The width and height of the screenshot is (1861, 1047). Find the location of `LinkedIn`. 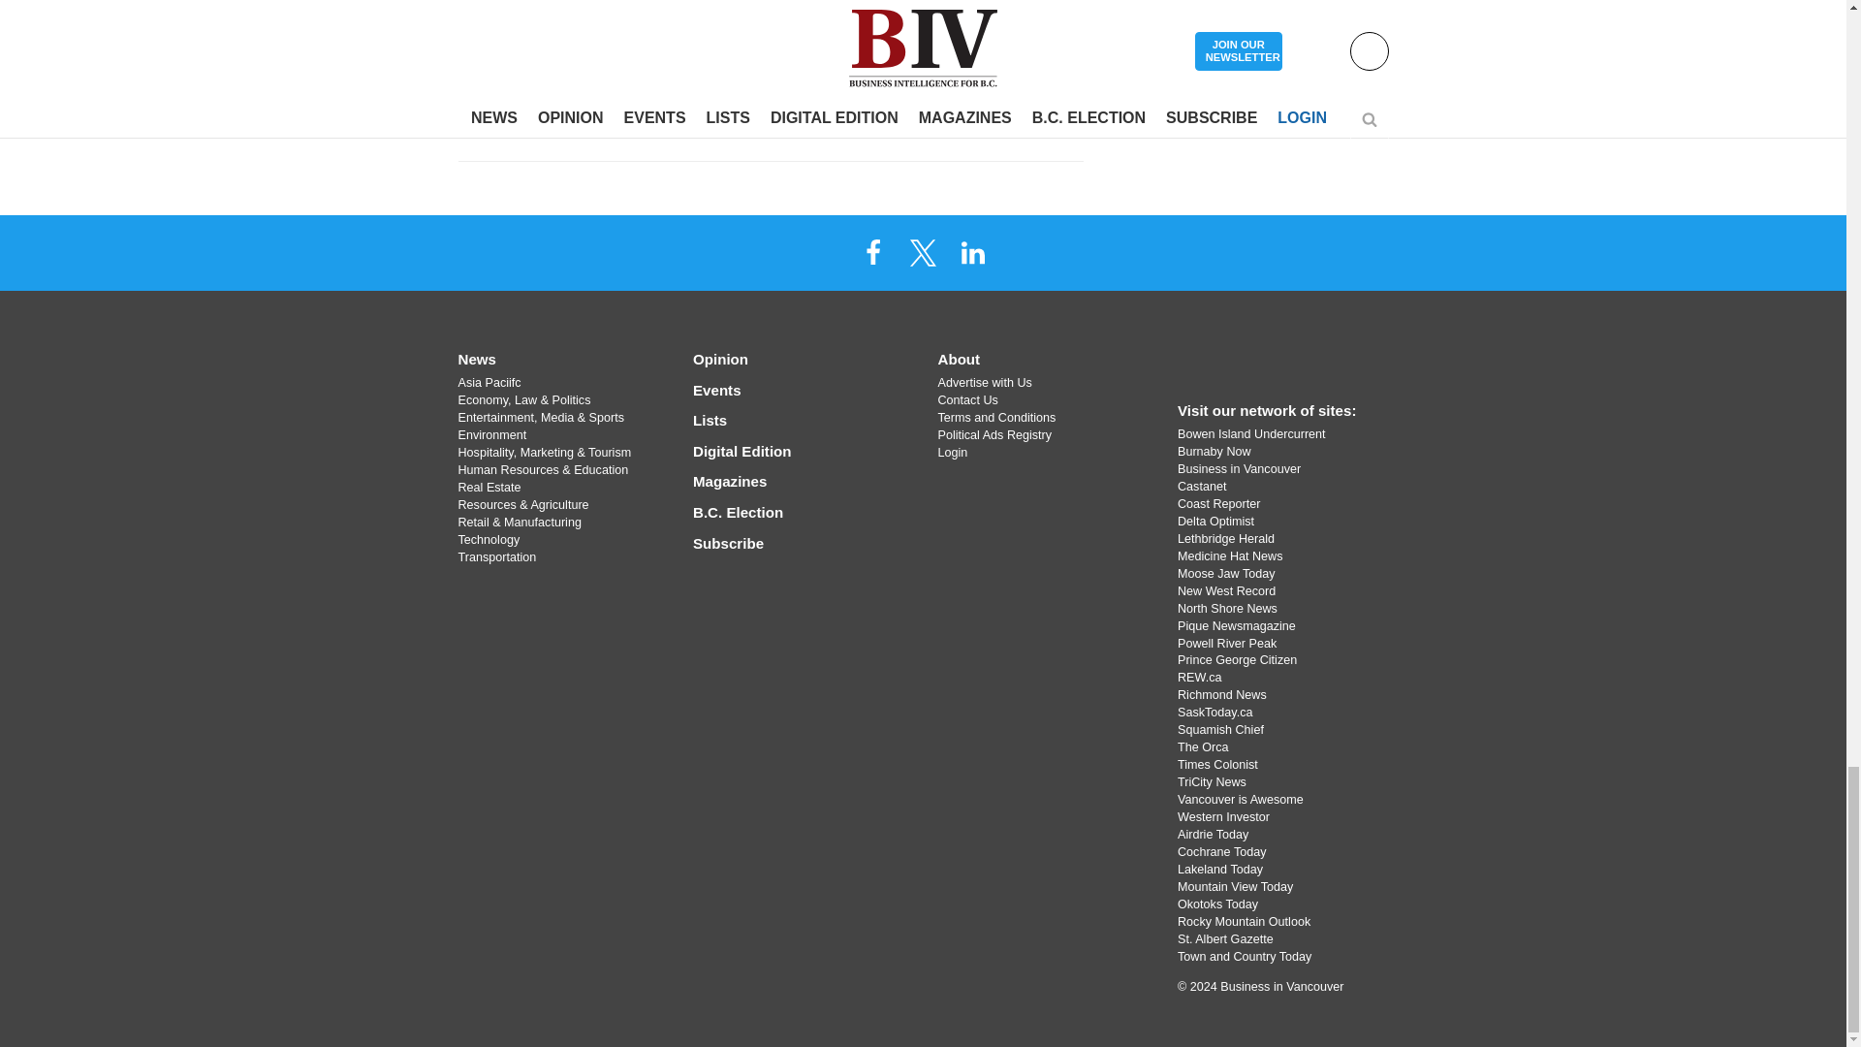

LinkedIn is located at coordinates (972, 251).